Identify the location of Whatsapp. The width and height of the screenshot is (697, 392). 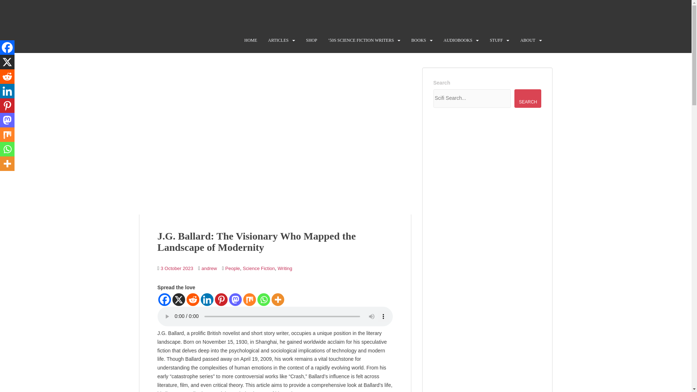
(264, 299).